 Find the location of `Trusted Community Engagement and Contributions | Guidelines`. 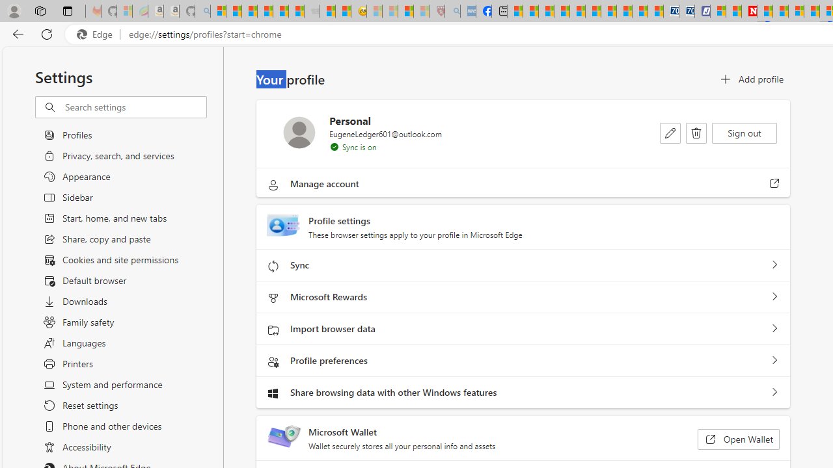

Trusted Community Engagement and Contributions | Guidelines is located at coordinates (764, 12).